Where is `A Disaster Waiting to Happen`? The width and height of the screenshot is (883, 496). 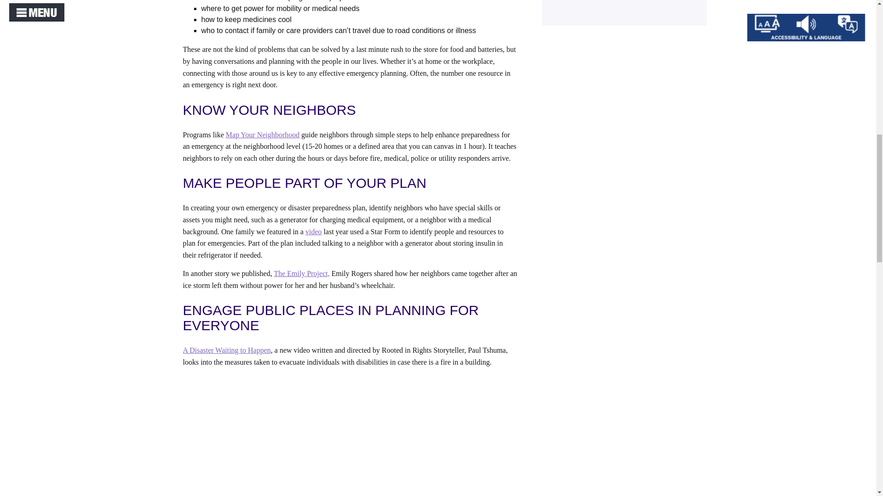
A Disaster Waiting to Happen is located at coordinates (227, 350).